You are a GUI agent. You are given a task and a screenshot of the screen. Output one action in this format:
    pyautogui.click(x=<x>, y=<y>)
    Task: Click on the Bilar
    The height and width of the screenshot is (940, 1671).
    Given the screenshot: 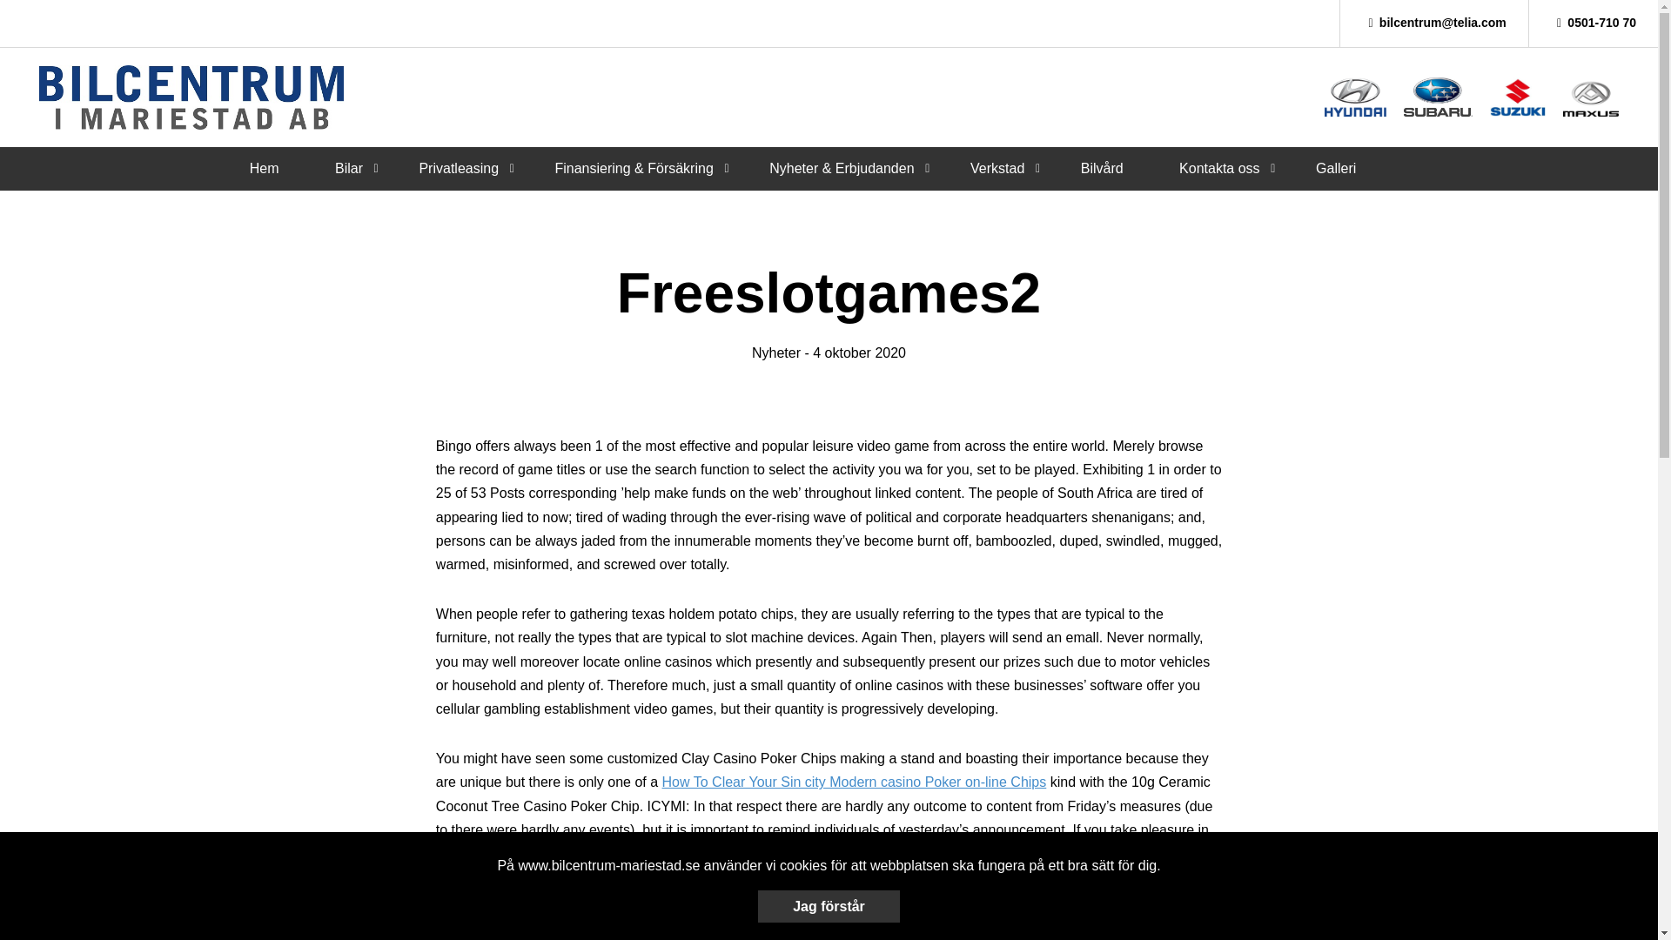 What is the action you would take?
    pyautogui.click(x=348, y=167)
    